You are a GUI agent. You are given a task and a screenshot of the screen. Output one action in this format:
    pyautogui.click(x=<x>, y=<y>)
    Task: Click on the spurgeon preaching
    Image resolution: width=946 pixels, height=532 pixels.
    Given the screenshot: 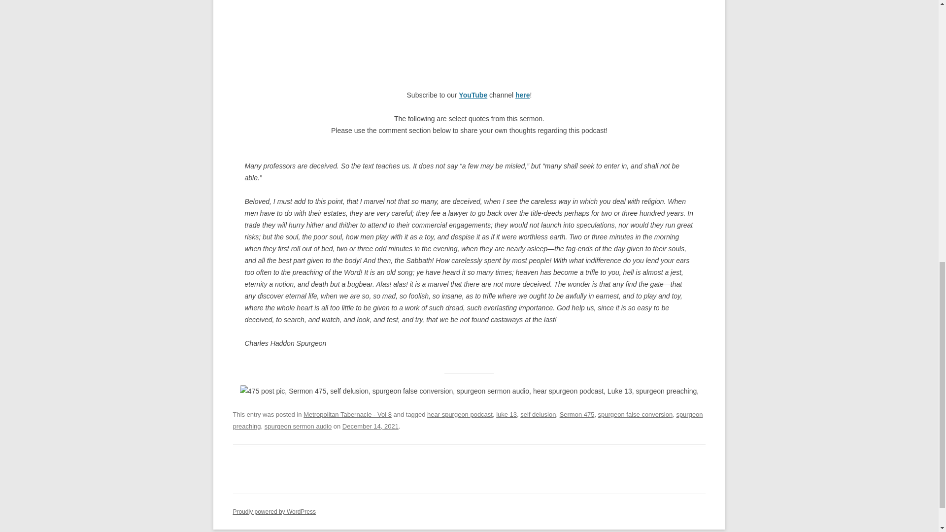 What is the action you would take?
    pyautogui.click(x=468, y=420)
    